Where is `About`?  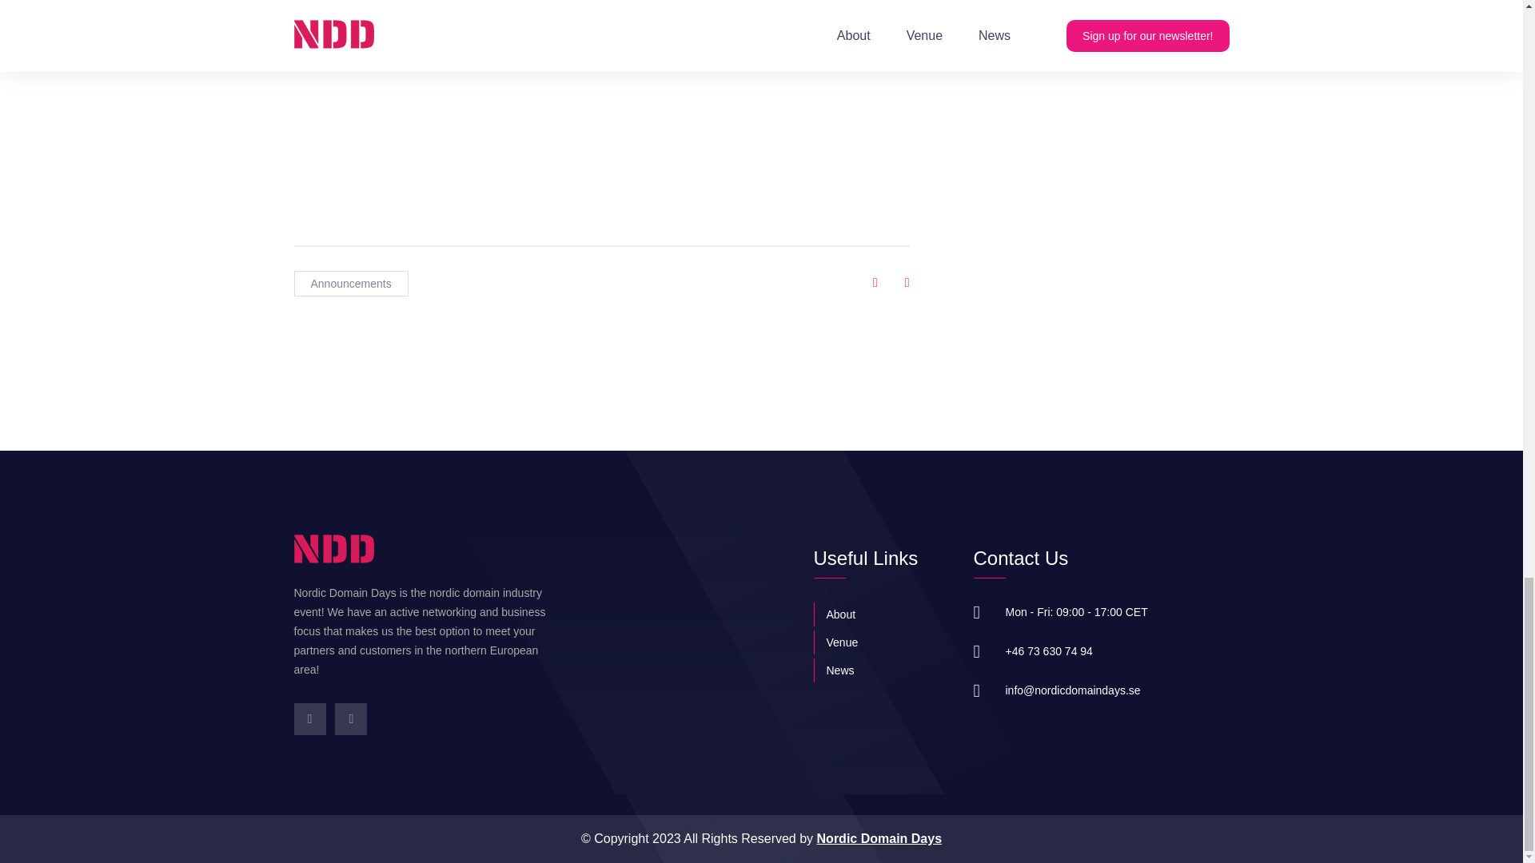 About is located at coordinates (881, 614).